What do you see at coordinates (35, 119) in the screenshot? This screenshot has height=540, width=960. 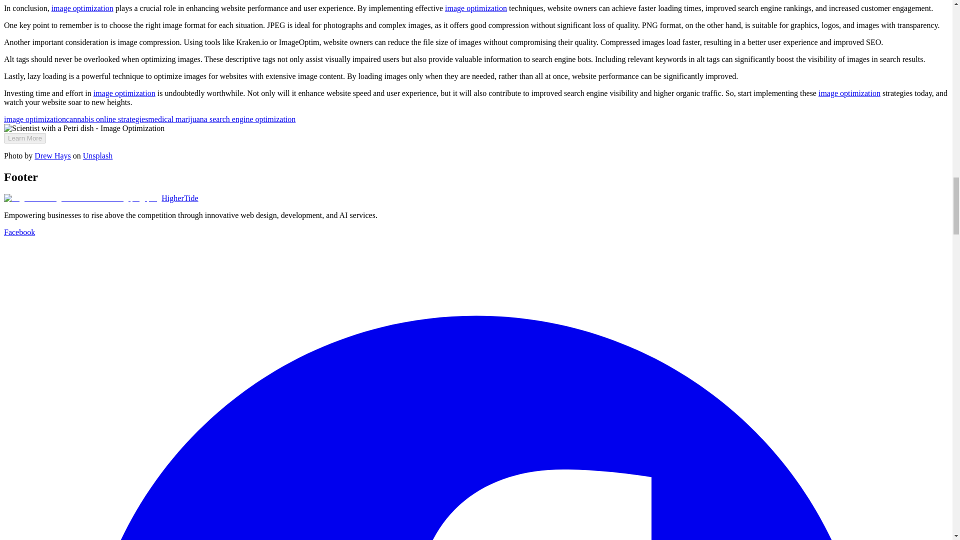 I see `image optimization` at bounding box center [35, 119].